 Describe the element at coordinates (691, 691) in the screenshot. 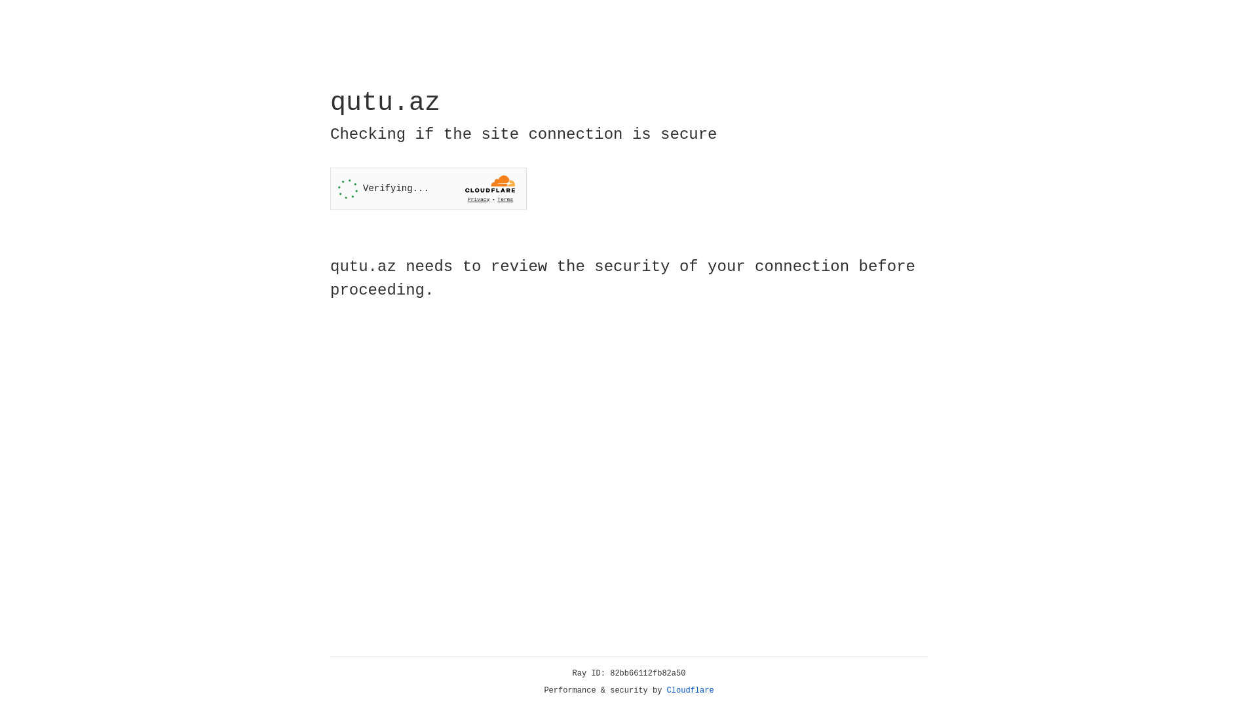

I see `Cloudflare` at that location.